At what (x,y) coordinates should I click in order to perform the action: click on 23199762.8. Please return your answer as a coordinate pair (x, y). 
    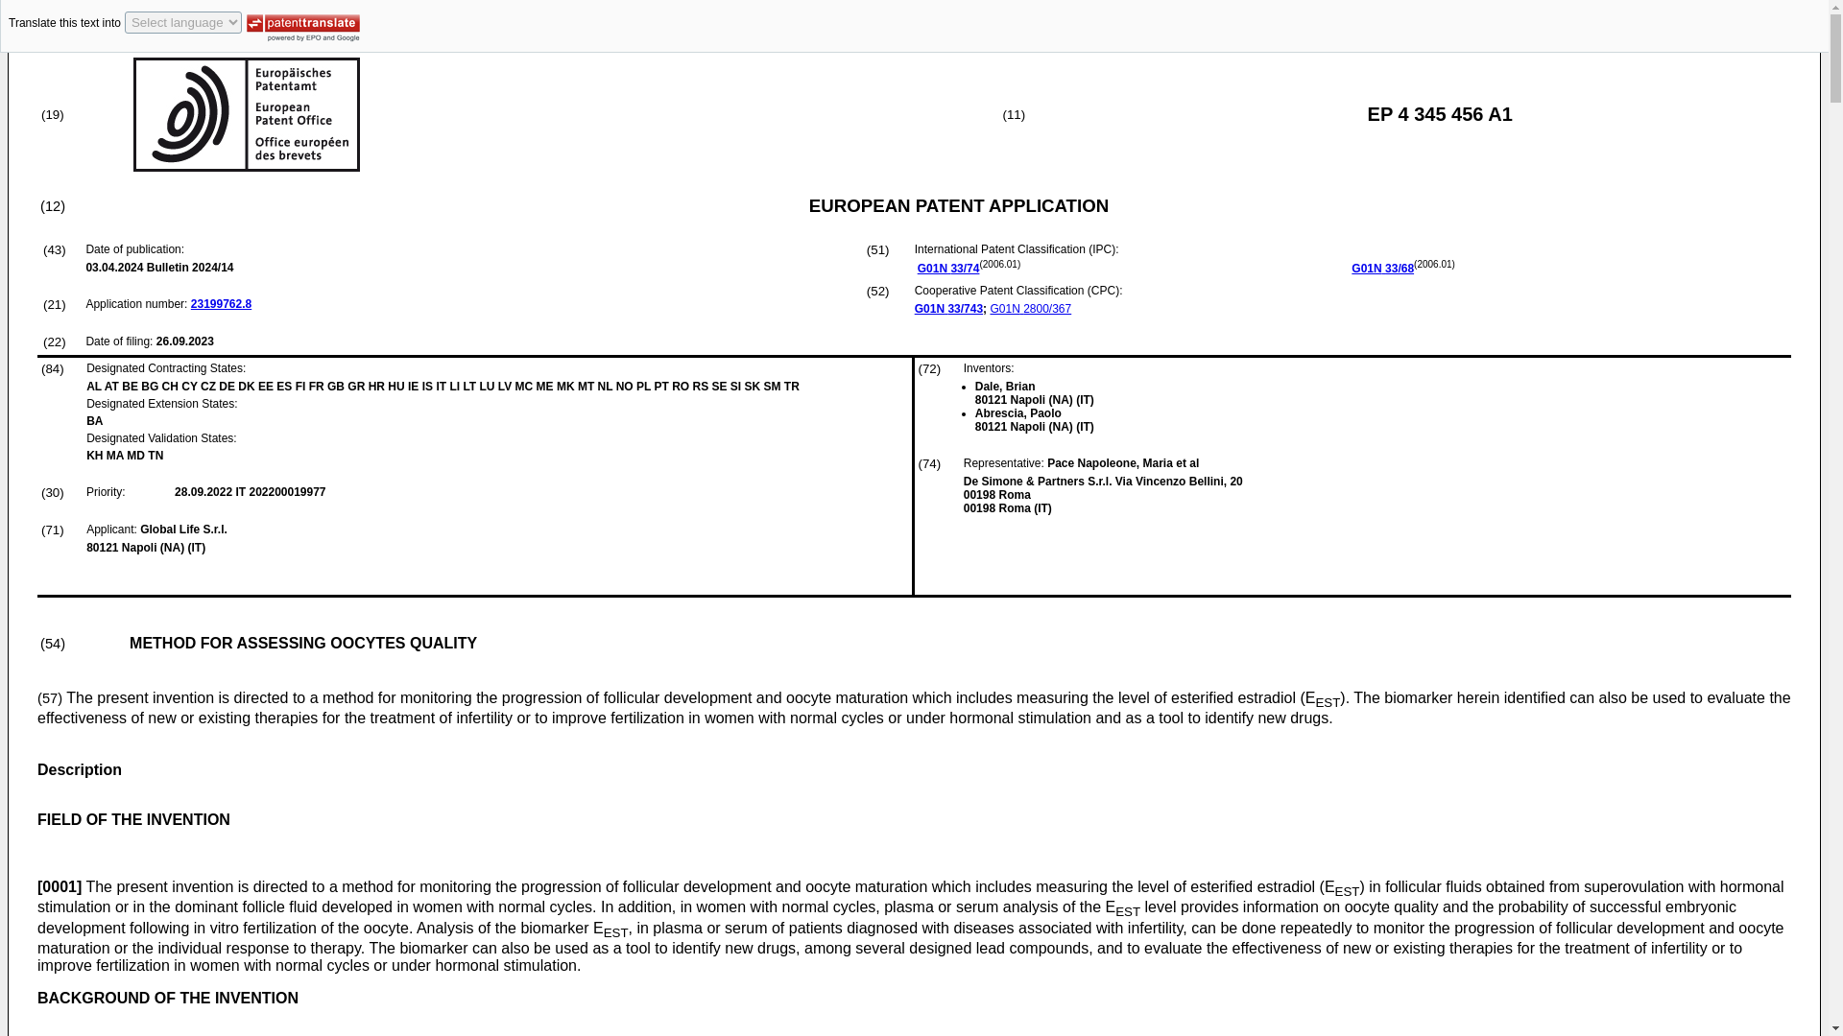
    Looking at the image, I should click on (221, 303).